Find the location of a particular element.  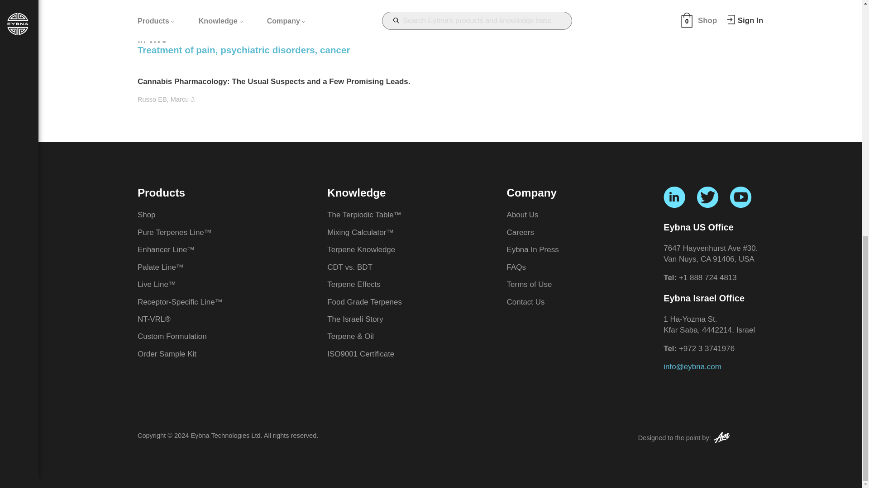

Custom Formulation is located at coordinates (172, 336).